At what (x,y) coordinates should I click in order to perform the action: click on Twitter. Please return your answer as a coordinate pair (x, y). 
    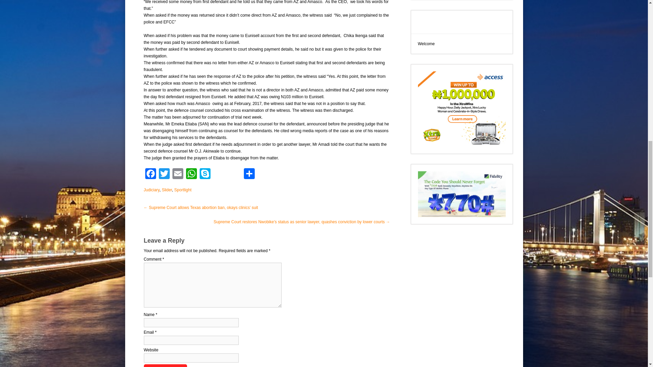
    Looking at the image, I should click on (164, 174).